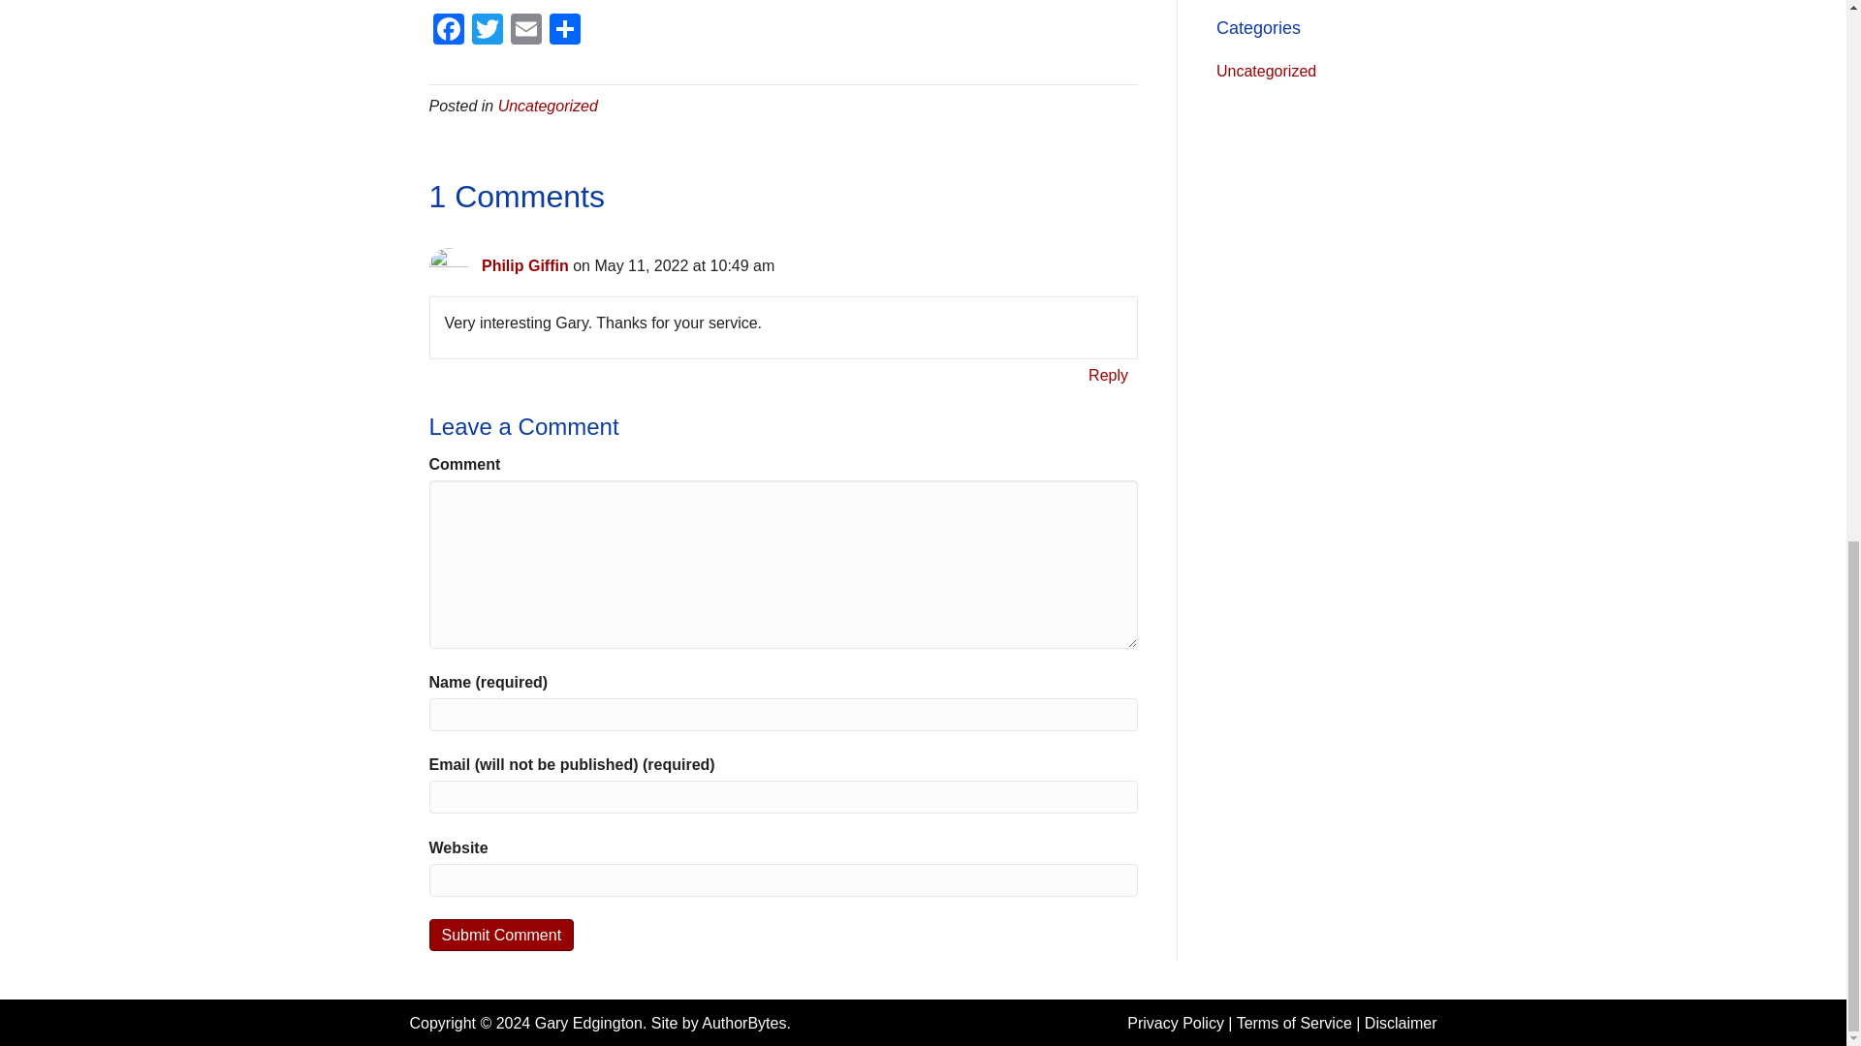 The image size is (1861, 1046). Describe the element at coordinates (1108, 374) in the screenshot. I see `Reply` at that location.